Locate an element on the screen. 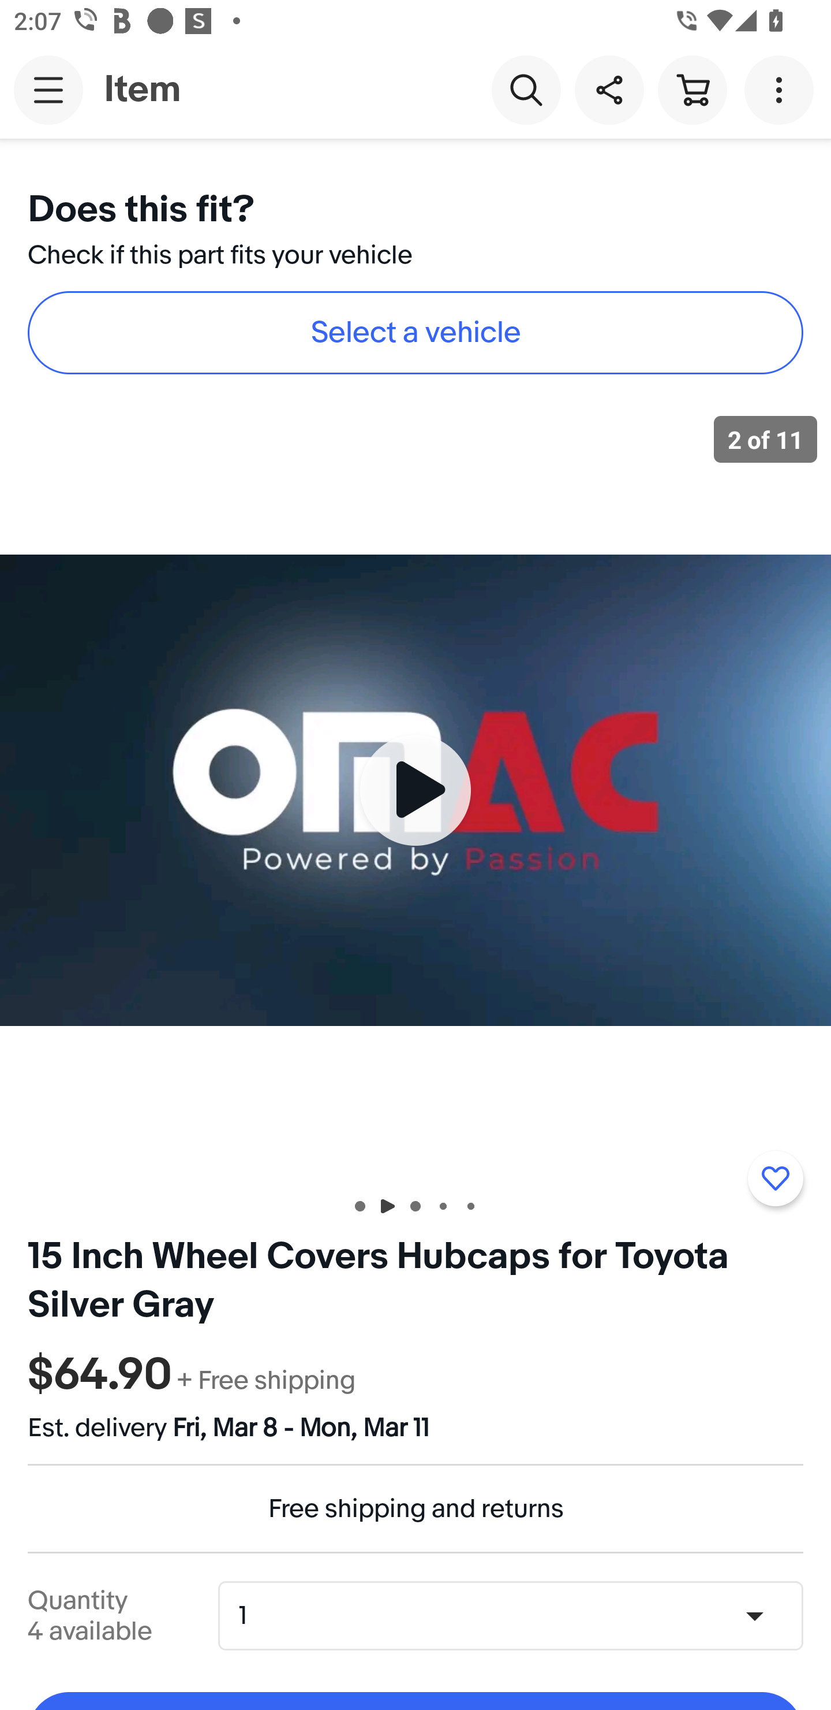 The width and height of the screenshot is (831, 1710). Add to watchlist is located at coordinates (775, 1179).